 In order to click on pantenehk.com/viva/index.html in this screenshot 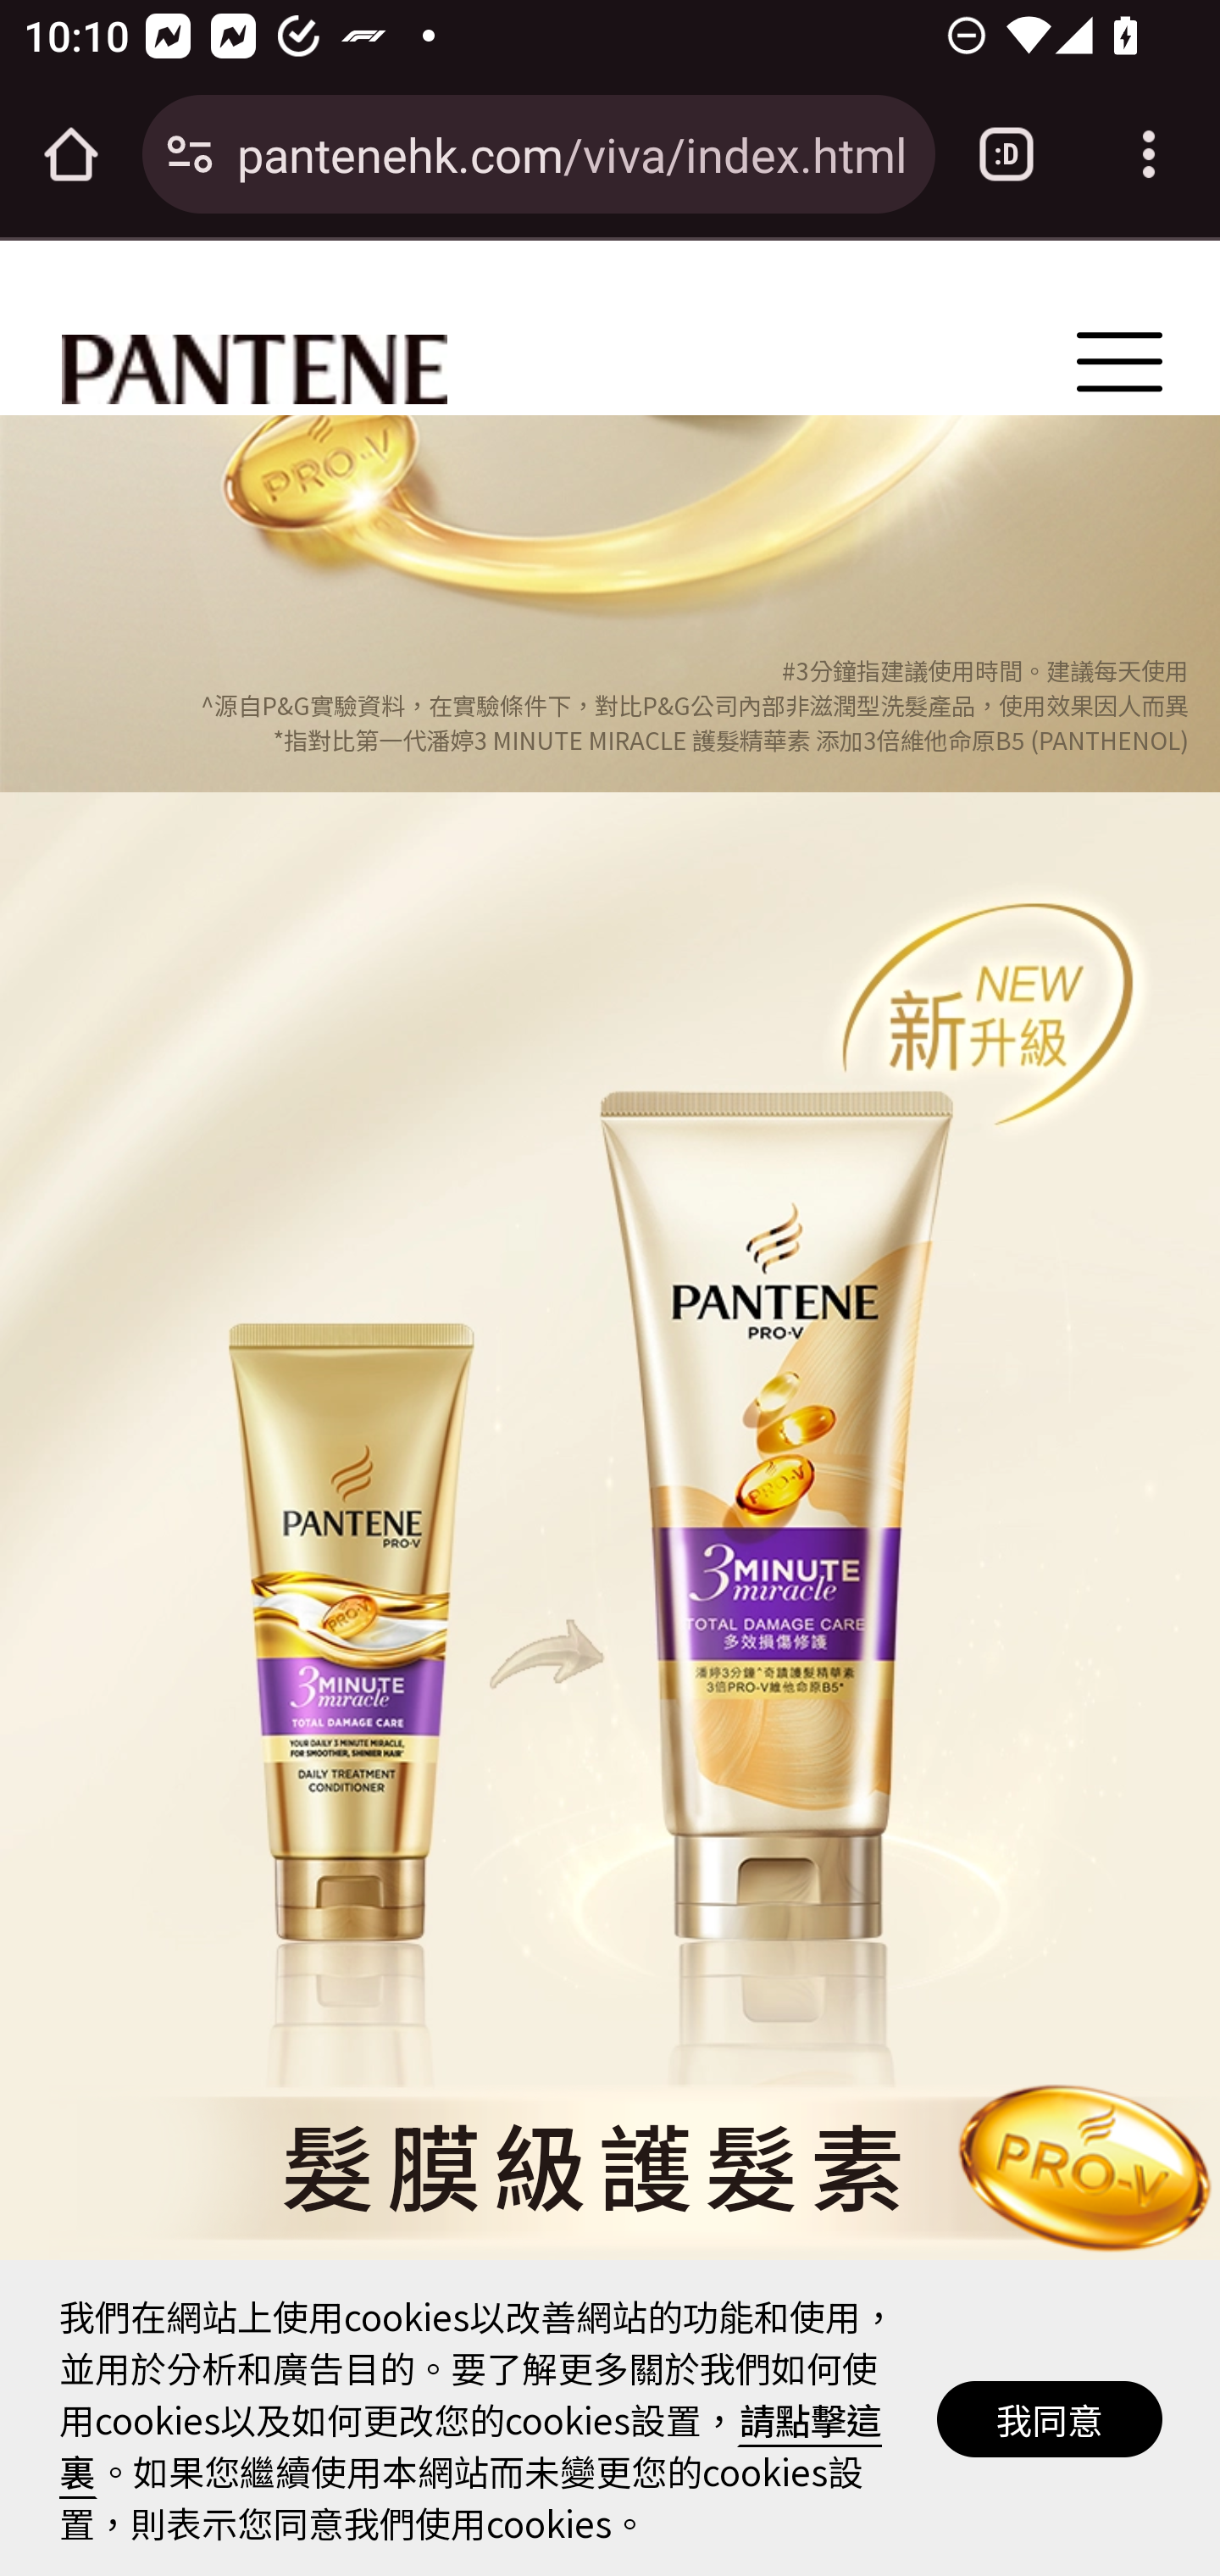, I will do `click(574, 153)`.